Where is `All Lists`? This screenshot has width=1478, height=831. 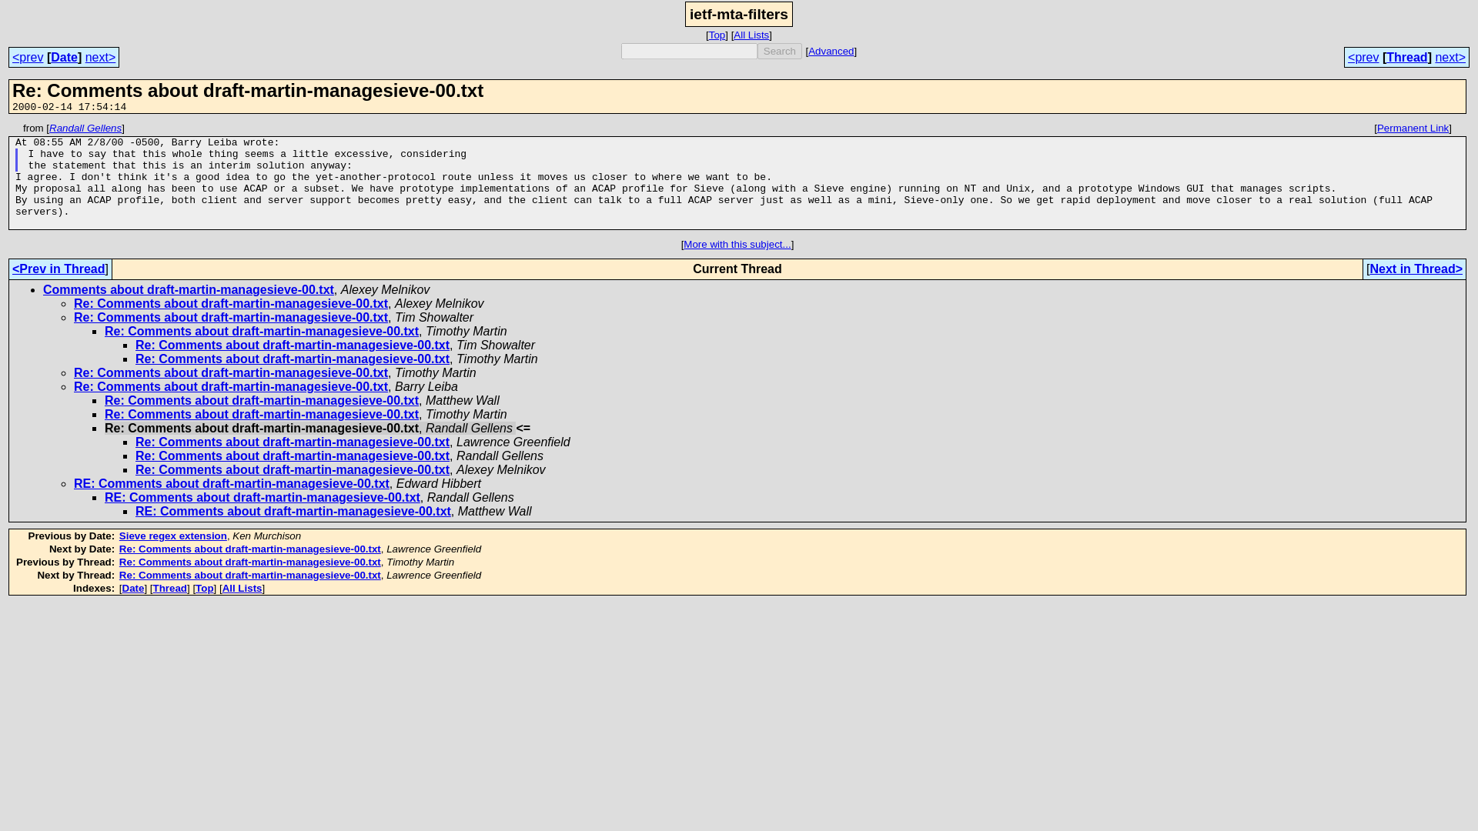
All Lists is located at coordinates (242, 588).